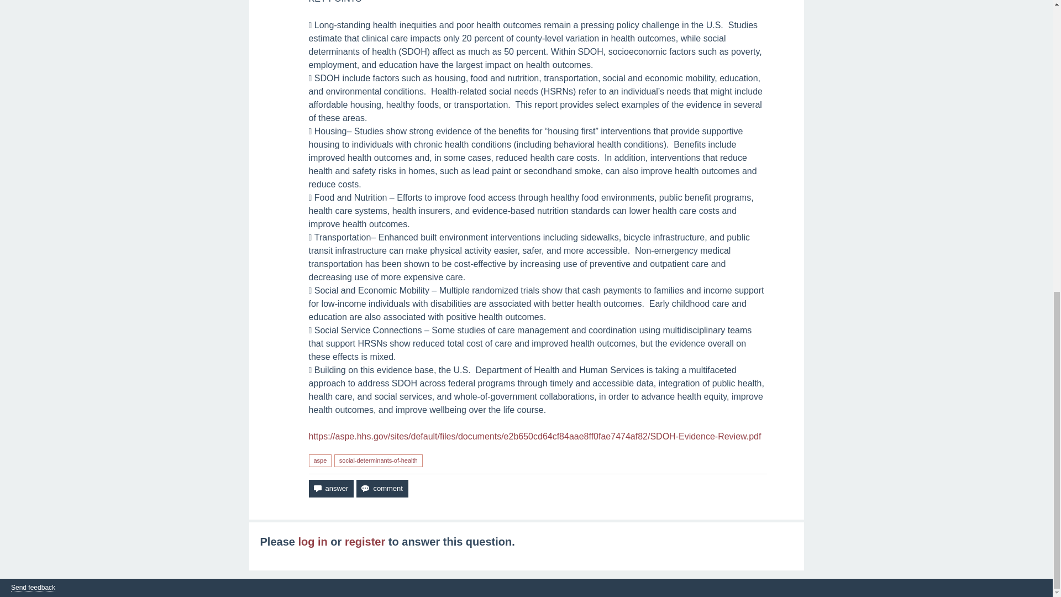 This screenshot has width=1061, height=597. What do you see at coordinates (319, 460) in the screenshot?
I see `aspe` at bounding box center [319, 460].